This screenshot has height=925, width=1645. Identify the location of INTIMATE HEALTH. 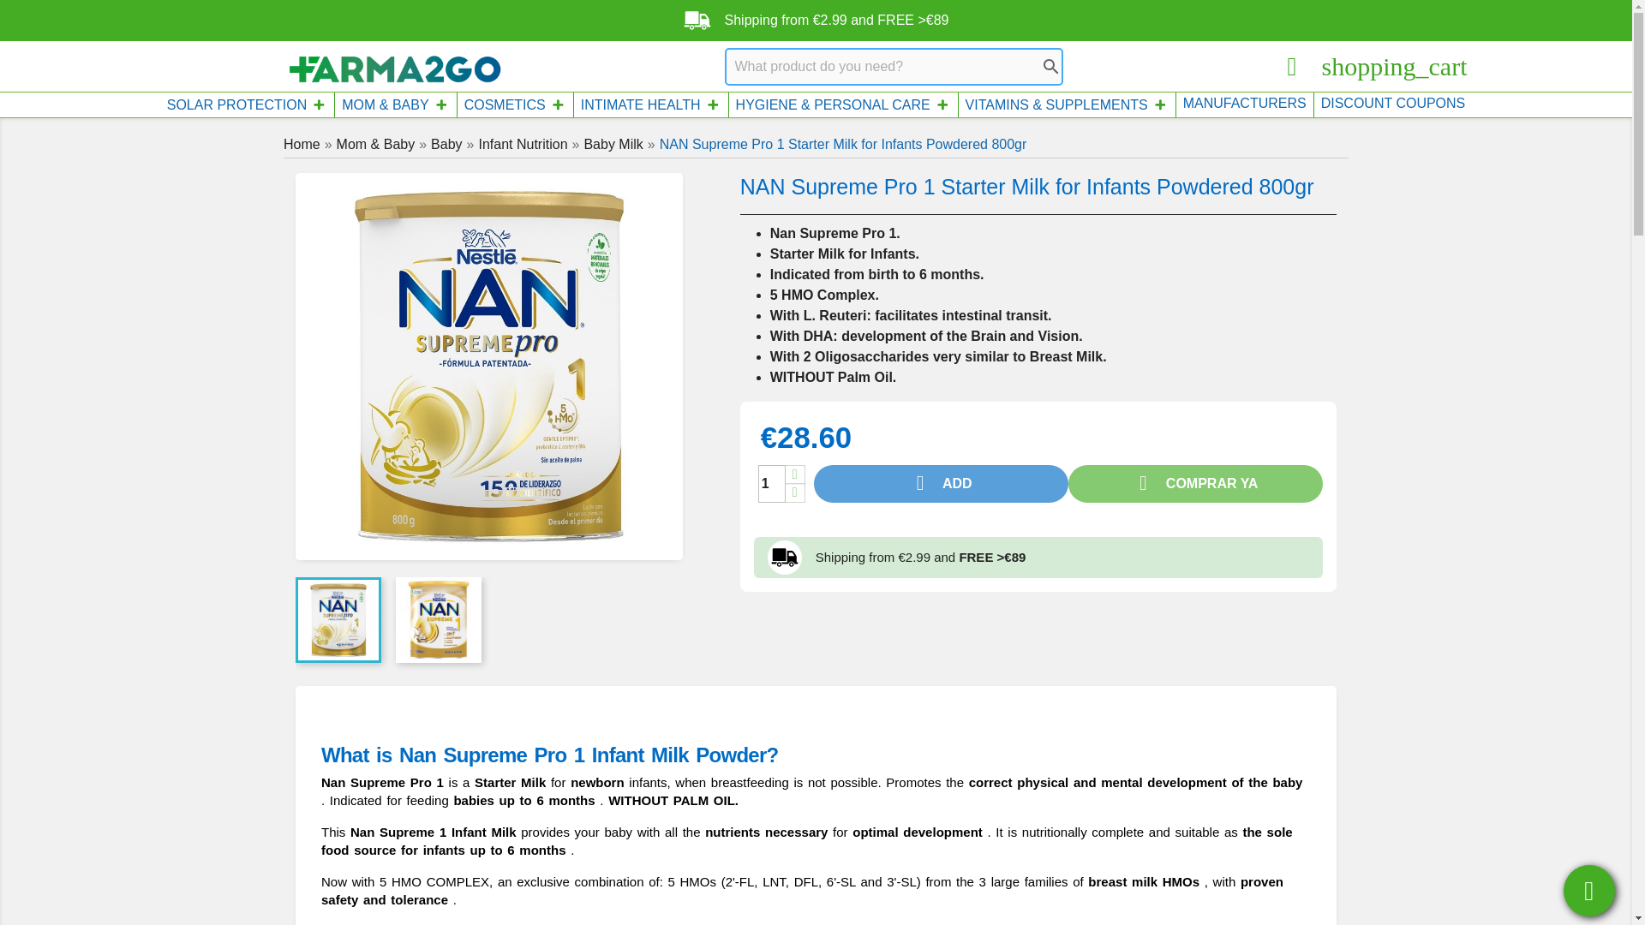
(651, 104).